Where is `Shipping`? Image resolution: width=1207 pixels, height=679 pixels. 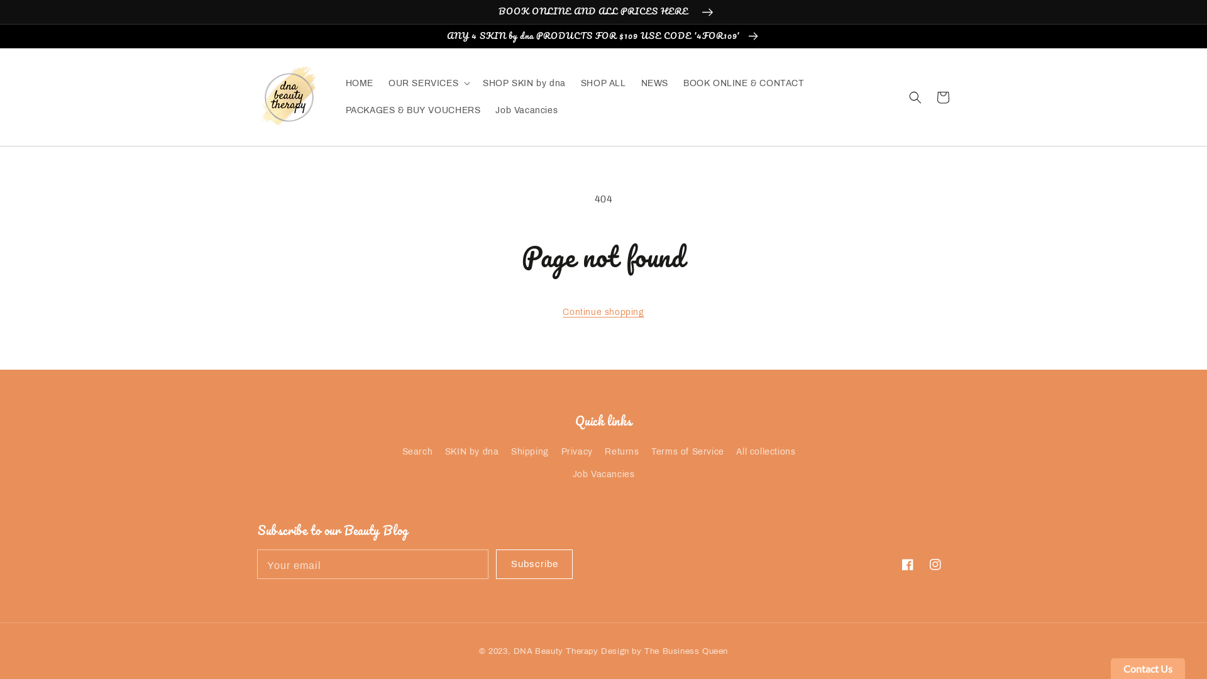
Shipping is located at coordinates (530, 451).